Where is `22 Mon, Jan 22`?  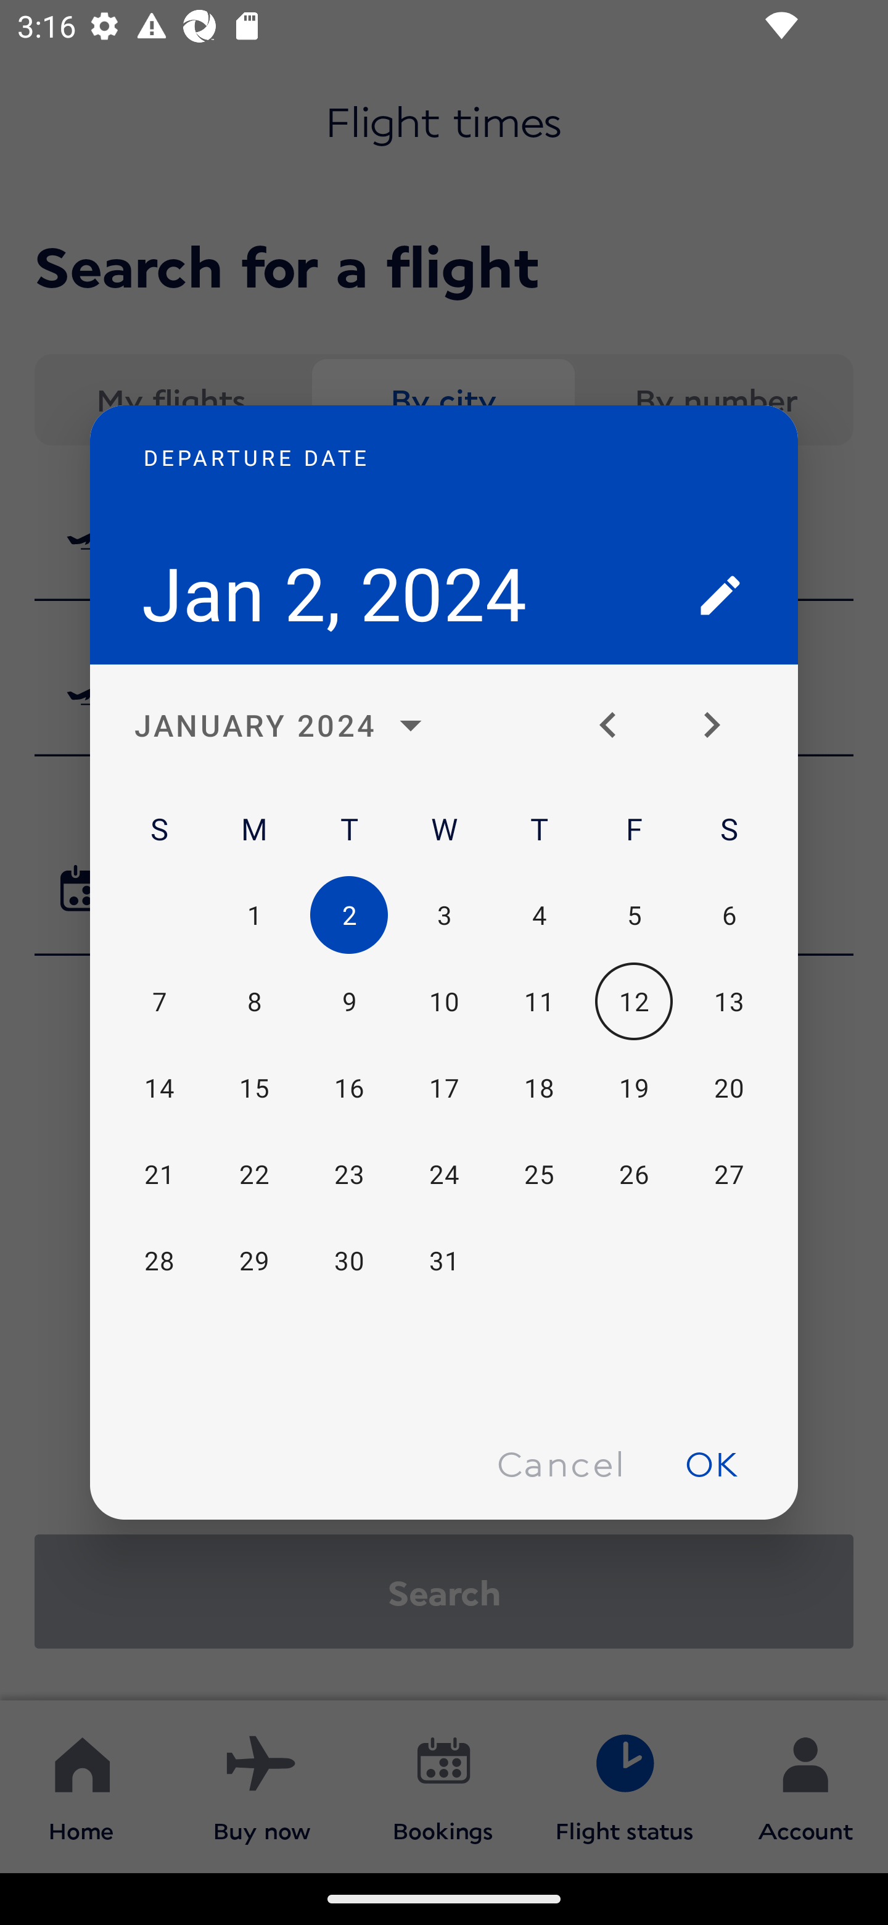 22 Mon, Jan 22 is located at coordinates (254, 1174).